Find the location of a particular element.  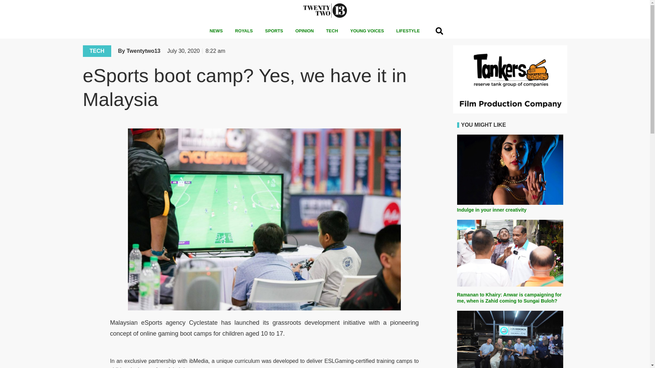

SPORTS is located at coordinates (274, 31).